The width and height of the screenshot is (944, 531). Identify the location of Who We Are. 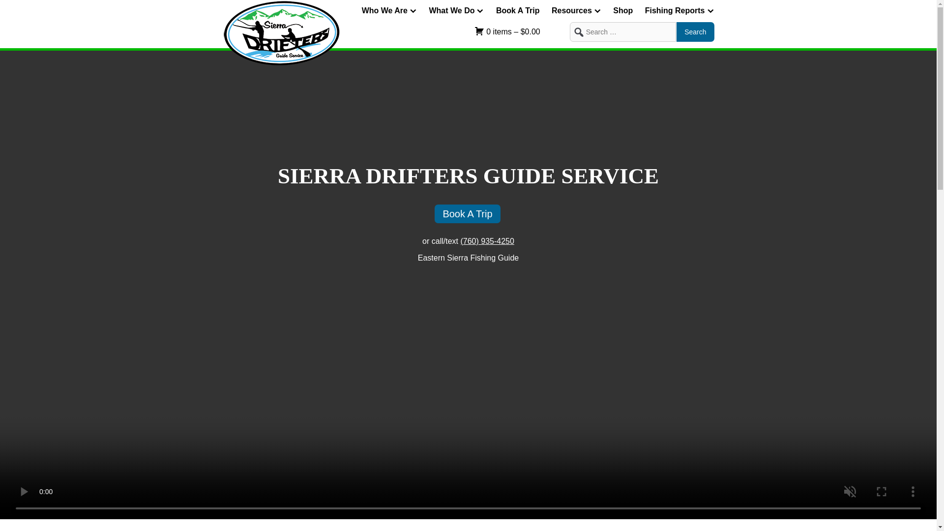
(389, 10).